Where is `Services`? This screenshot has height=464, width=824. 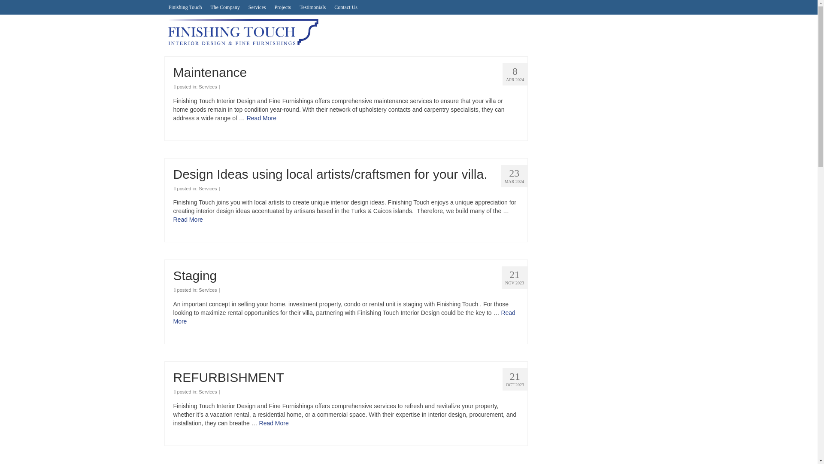 Services is located at coordinates (257, 7).